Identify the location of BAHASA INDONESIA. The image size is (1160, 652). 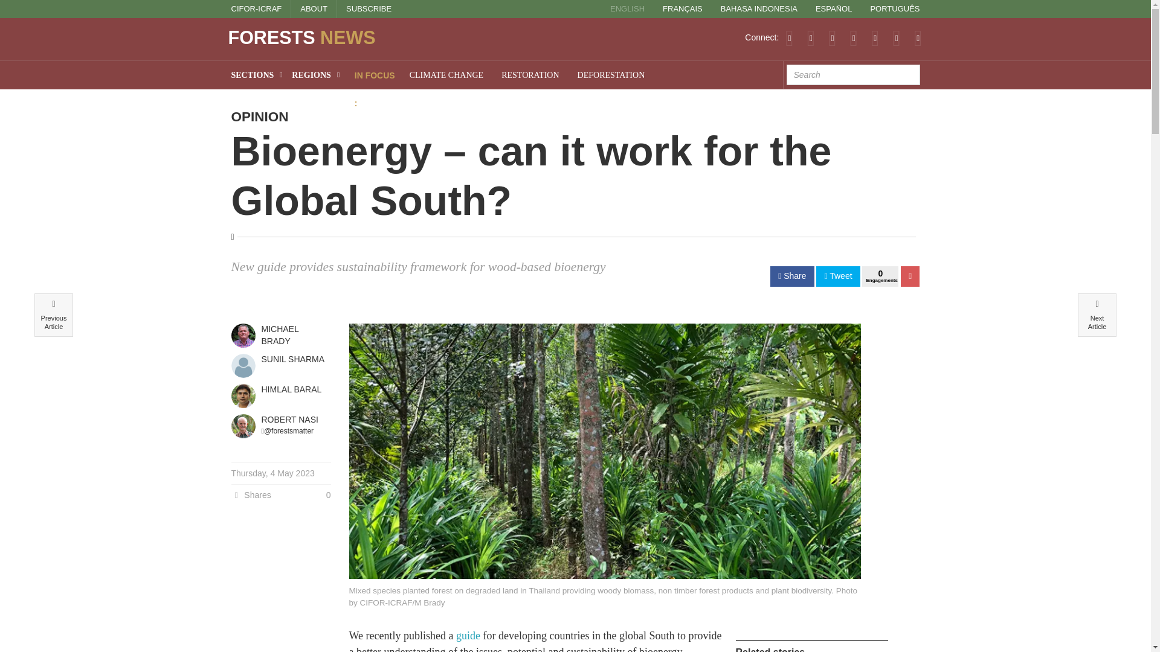
(759, 9).